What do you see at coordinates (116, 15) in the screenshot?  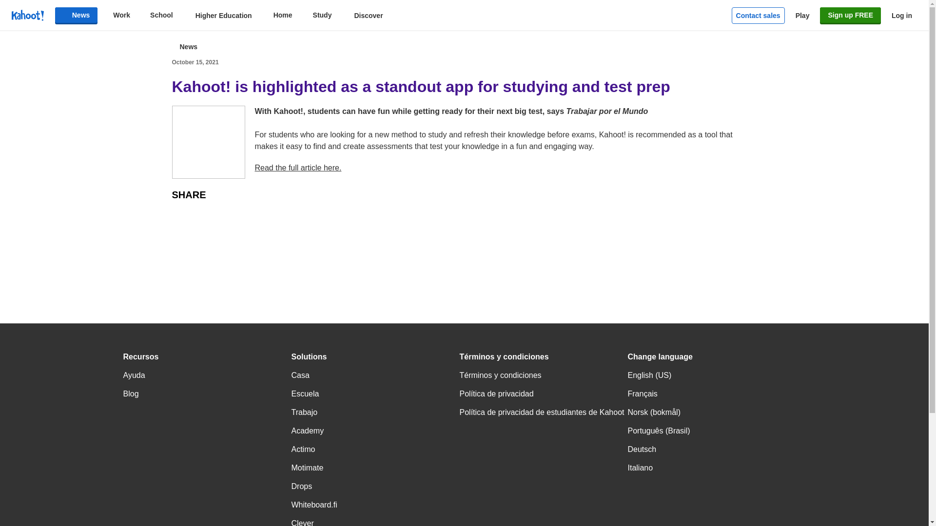 I see `Work` at bounding box center [116, 15].